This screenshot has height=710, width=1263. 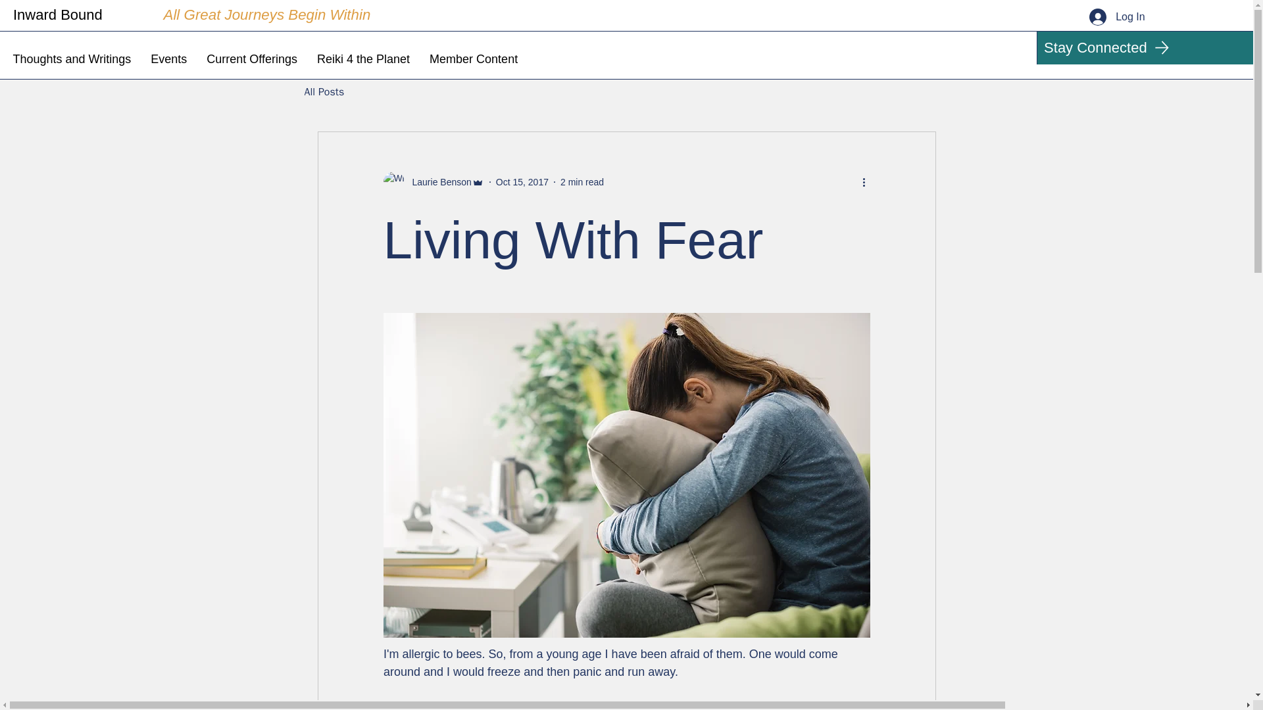 I want to click on Oct 15, 2017, so click(x=522, y=181).